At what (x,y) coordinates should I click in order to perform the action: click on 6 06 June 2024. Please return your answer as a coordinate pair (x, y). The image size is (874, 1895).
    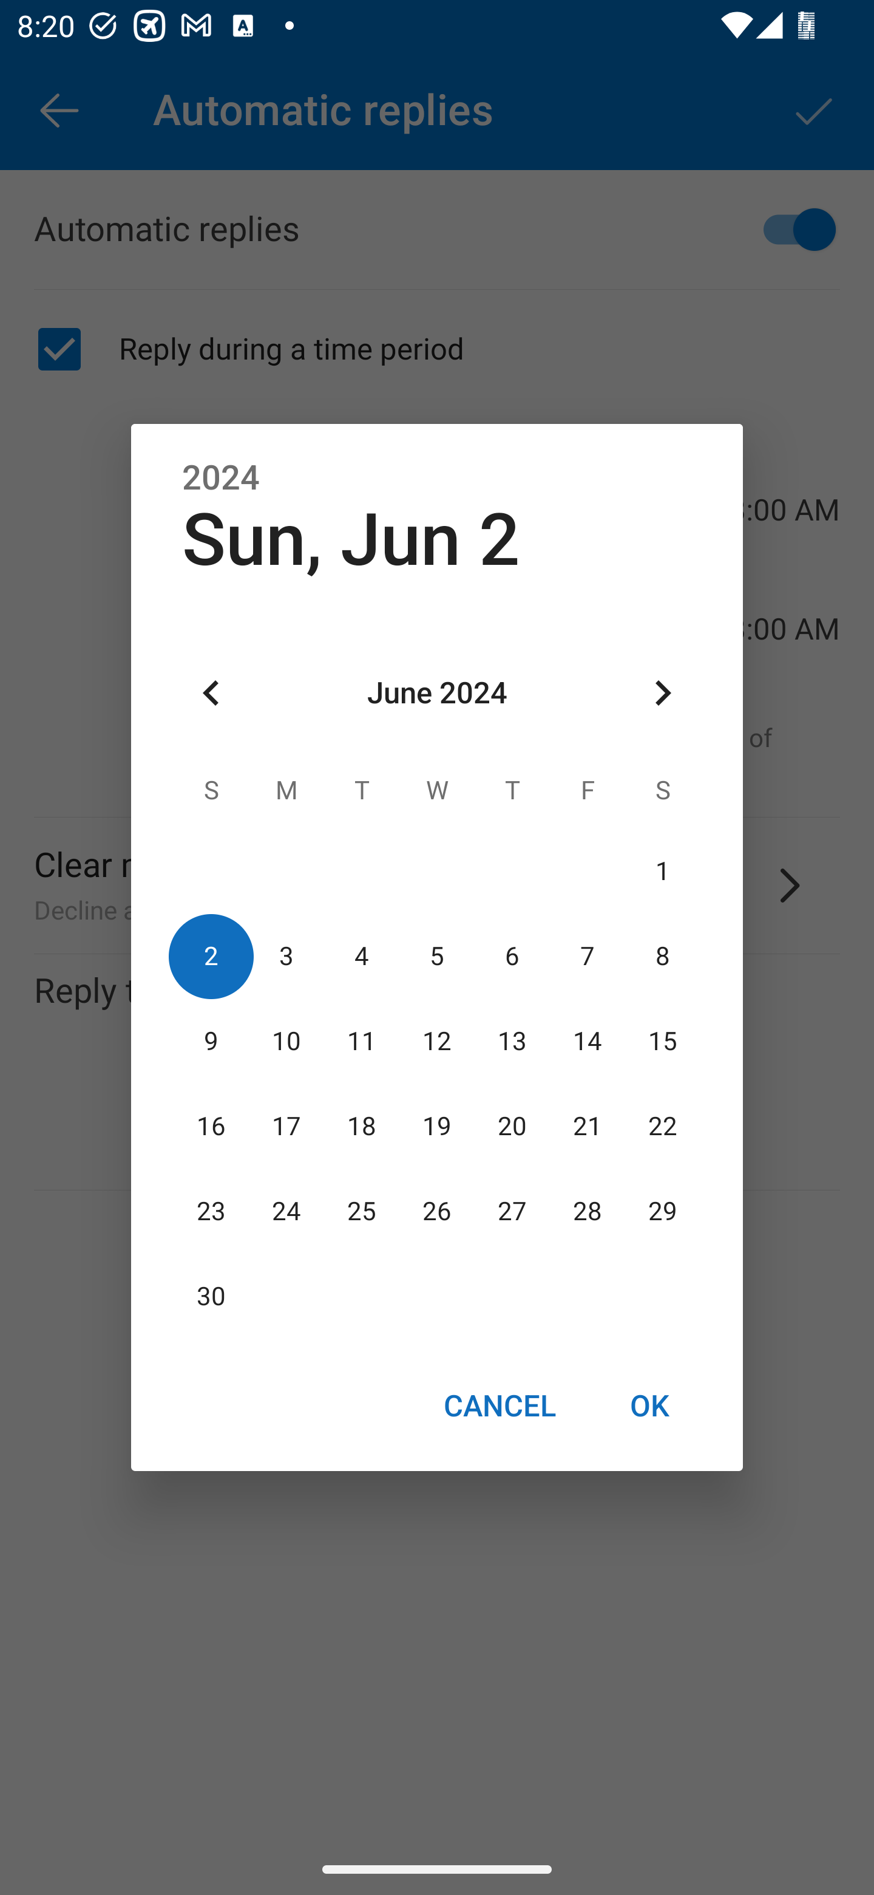
    Looking at the image, I should click on (512, 956).